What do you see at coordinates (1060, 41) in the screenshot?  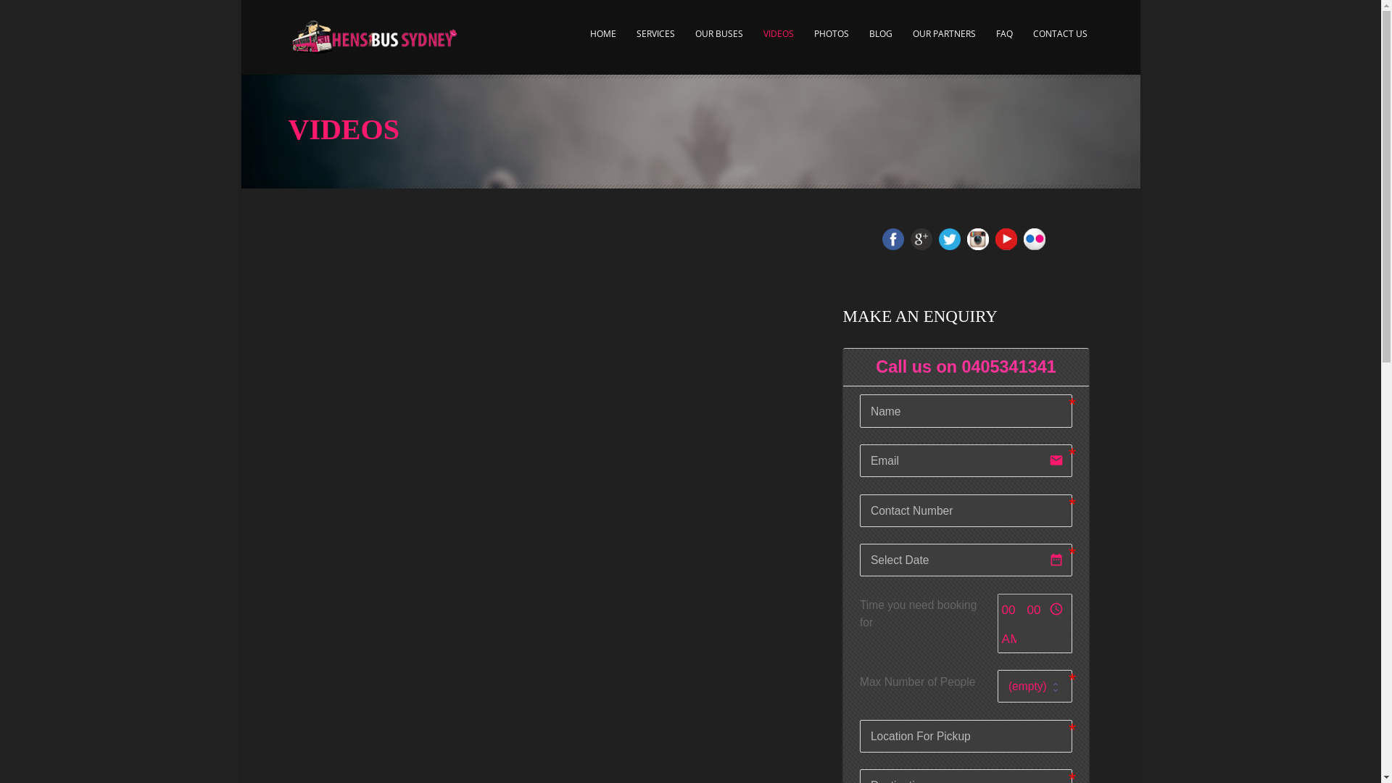 I see `CONTACT US` at bounding box center [1060, 41].